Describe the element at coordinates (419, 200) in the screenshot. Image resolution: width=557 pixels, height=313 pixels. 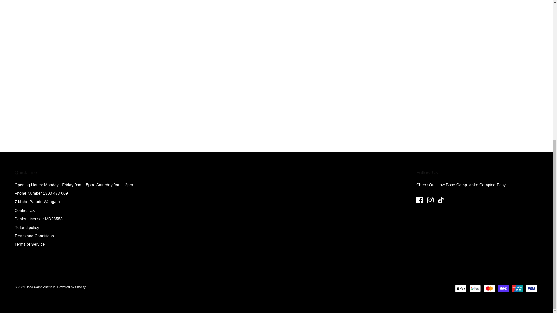
I see `Facebook` at that location.